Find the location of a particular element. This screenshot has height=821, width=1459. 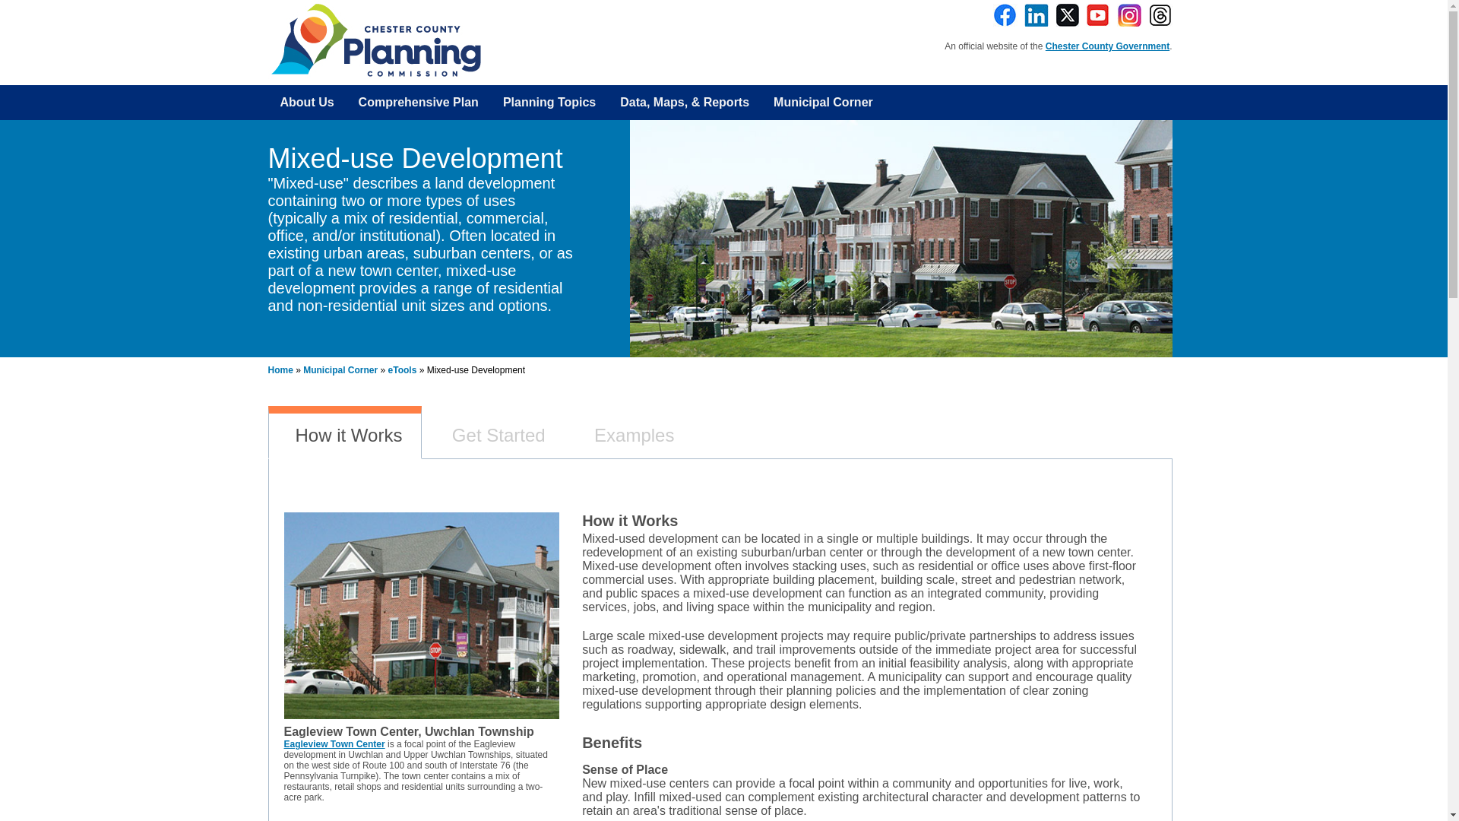

Search is located at coordinates (17, 8).